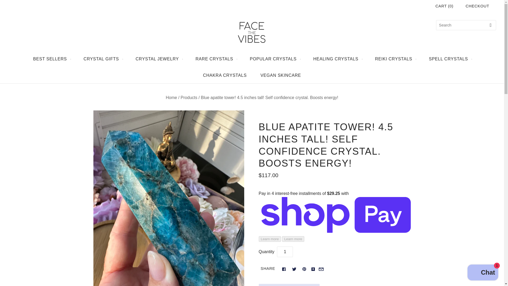 The width and height of the screenshot is (508, 286). Describe the element at coordinates (274, 59) in the screenshot. I see `POPULAR CRYSTALS` at that location.